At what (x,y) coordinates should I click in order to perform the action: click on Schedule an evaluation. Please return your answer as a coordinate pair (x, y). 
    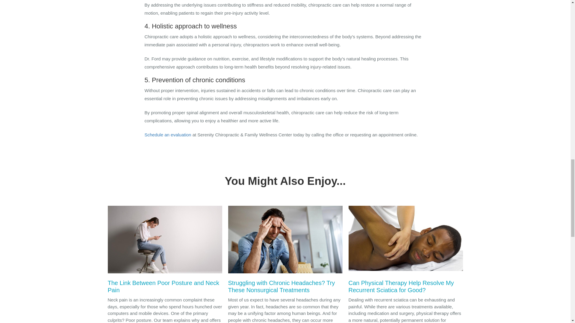
    Looking at the image, I should click on (167, 135).